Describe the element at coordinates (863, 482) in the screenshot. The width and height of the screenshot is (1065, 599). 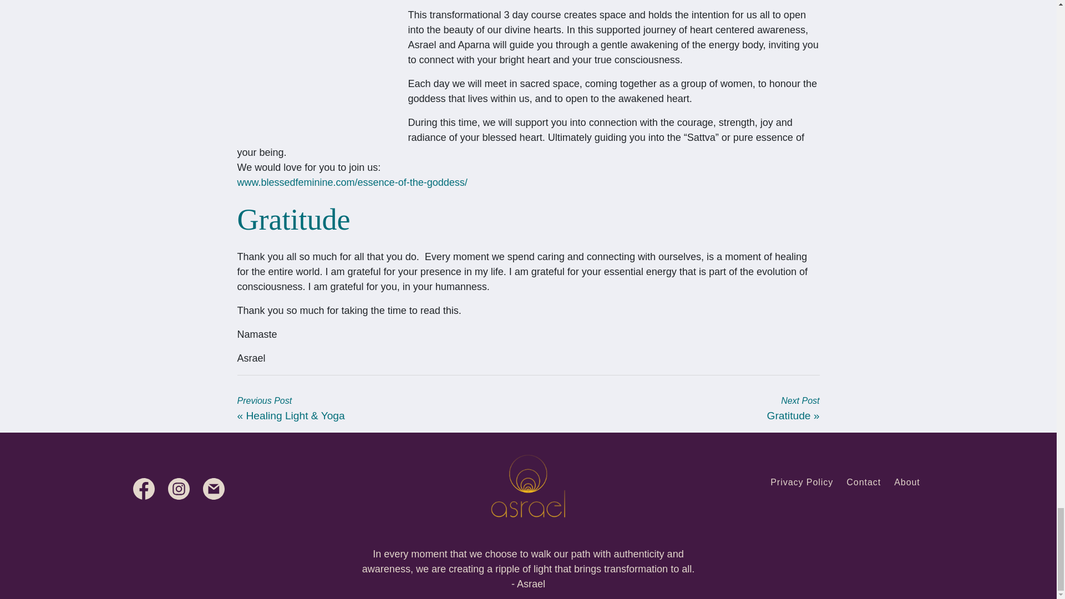
I see `Contact` at that location.